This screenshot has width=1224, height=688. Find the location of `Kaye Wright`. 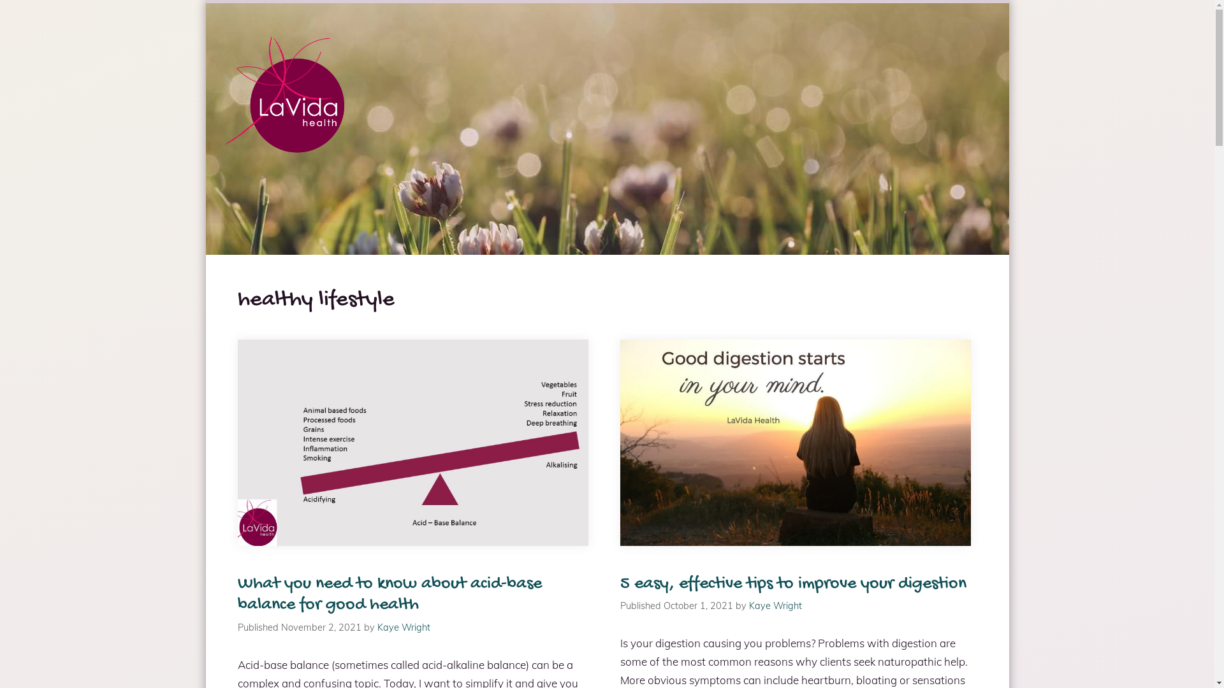

Kaye Wright is located at coordinates (404, 627).